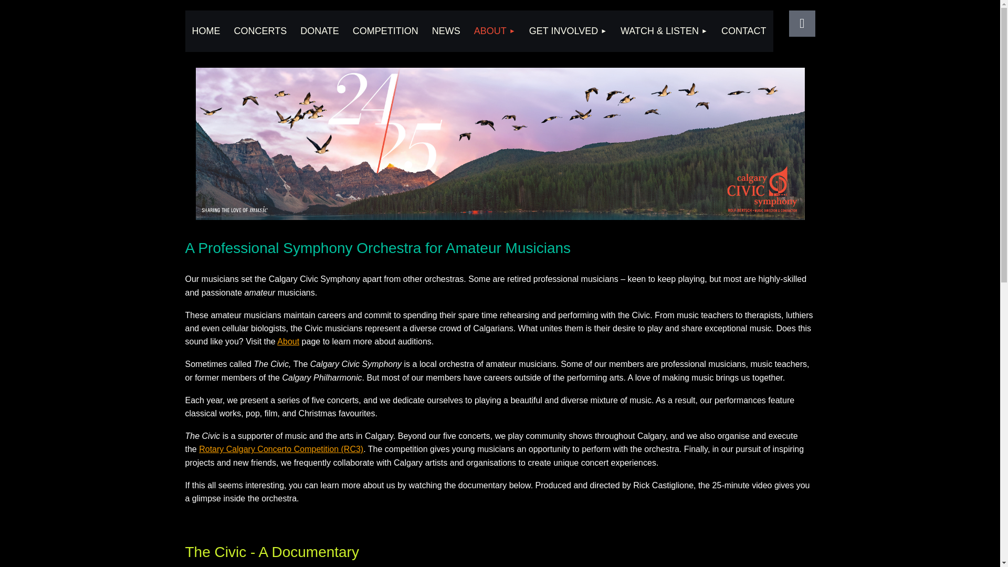  I want to click on NEWS, so click(446, 31).